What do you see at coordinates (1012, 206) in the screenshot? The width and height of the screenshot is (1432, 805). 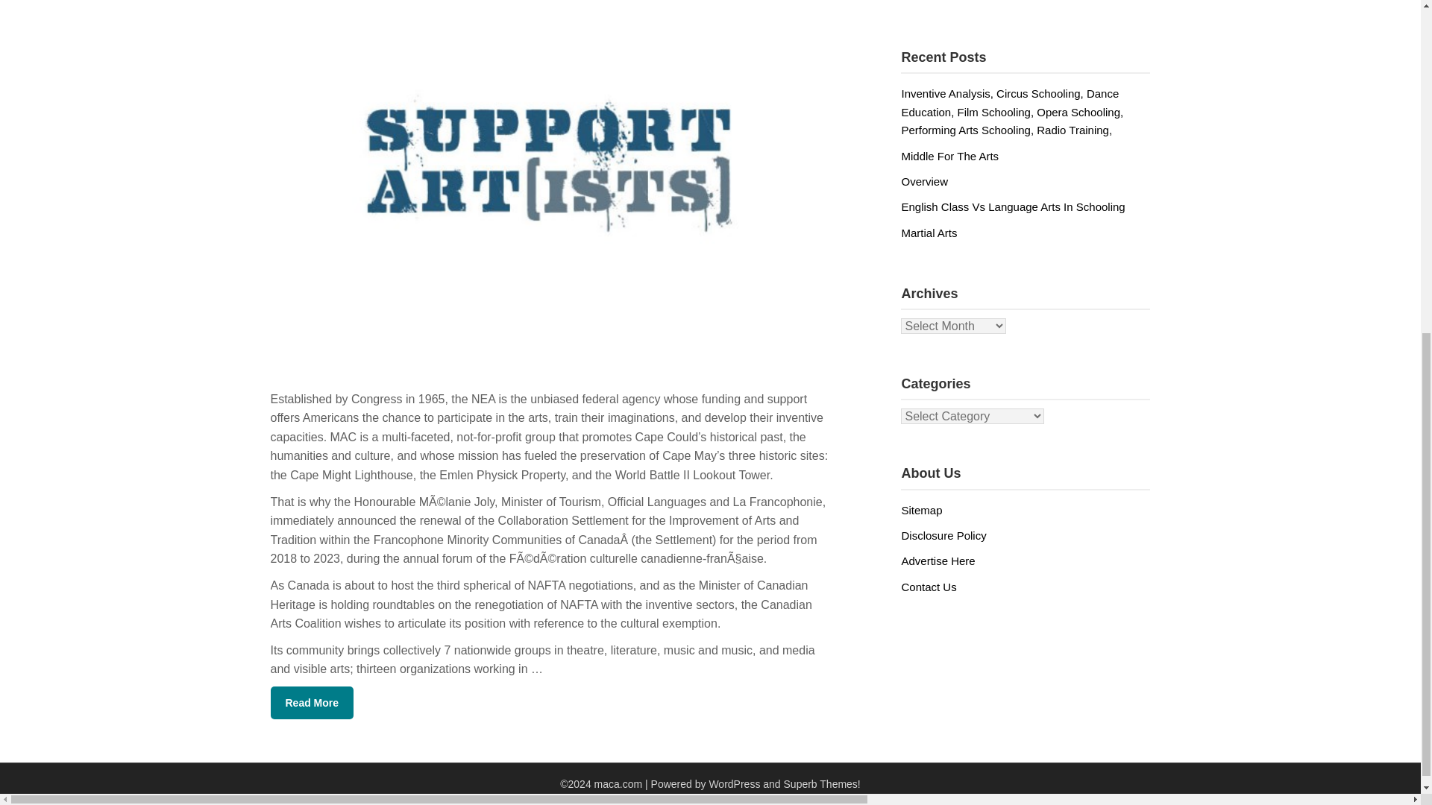 I see `English Class Vs Language Arts In Schooling` at bounding box center [1012, 206].